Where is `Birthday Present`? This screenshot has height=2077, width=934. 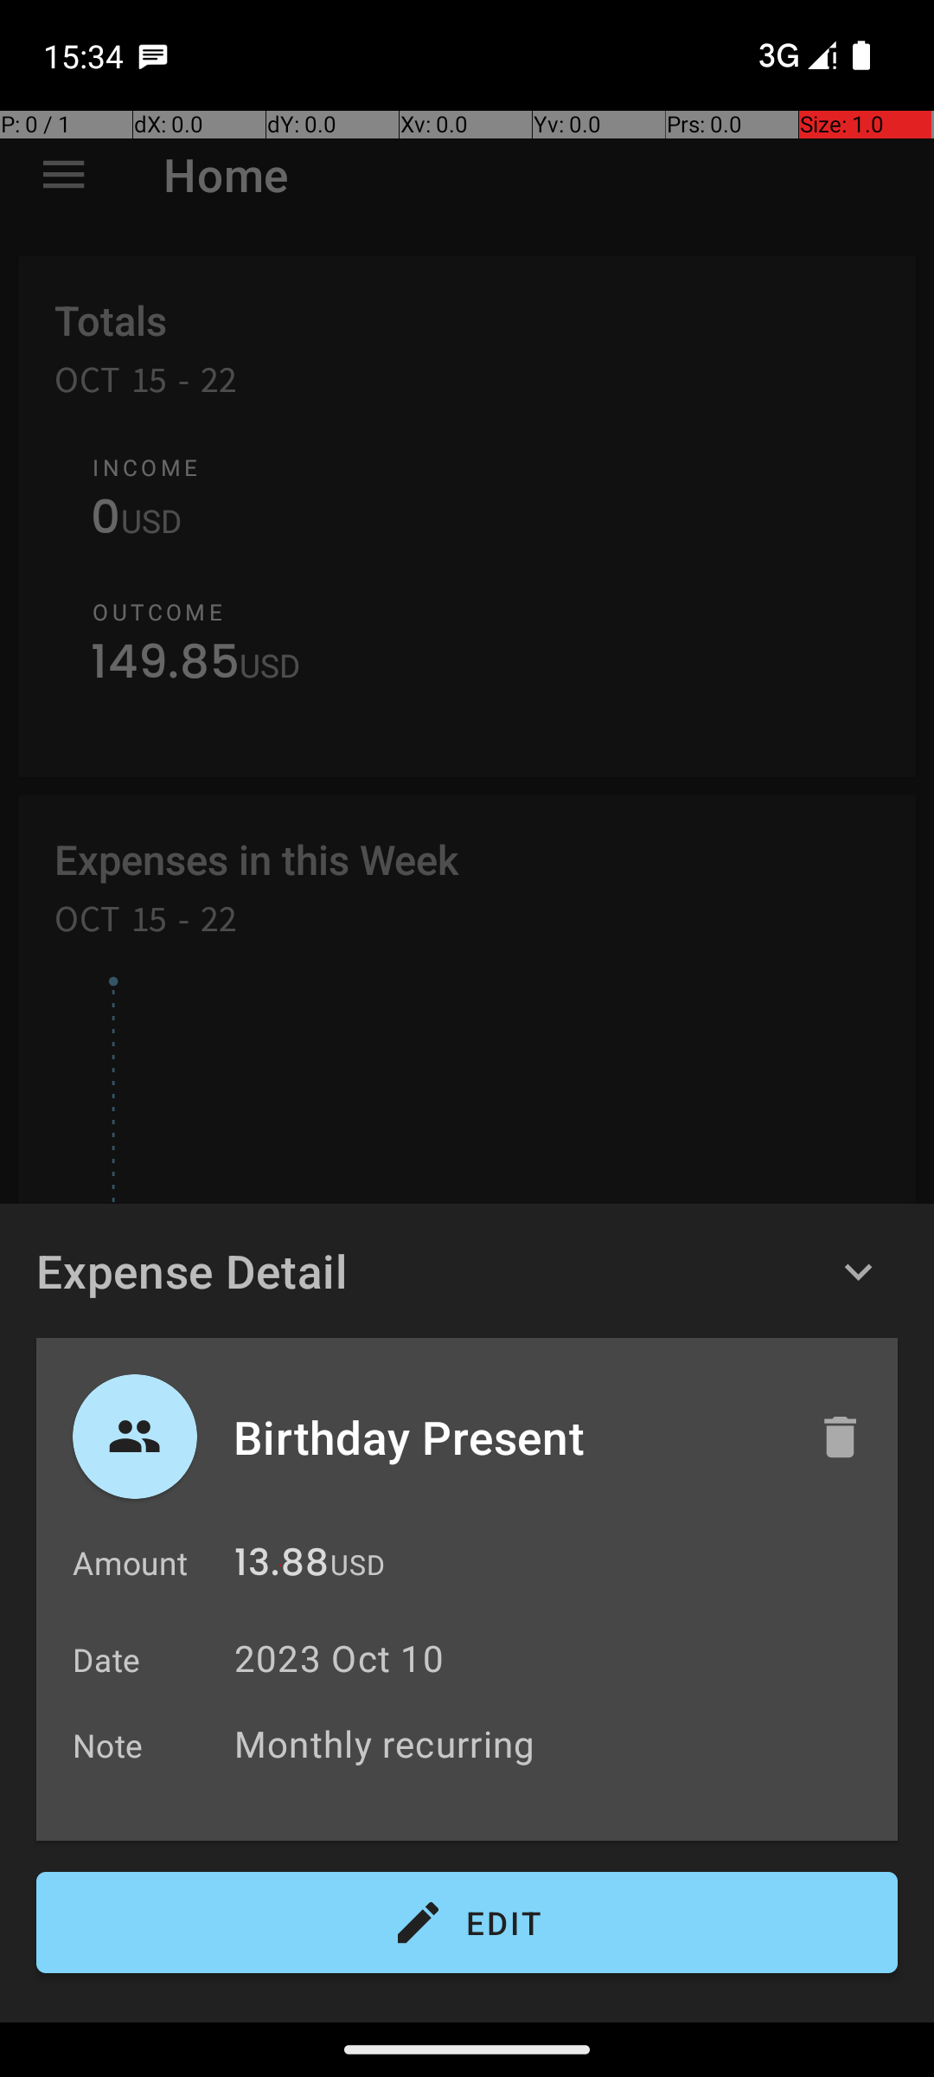 Birthday Present is located at coordinates (508, 1437).